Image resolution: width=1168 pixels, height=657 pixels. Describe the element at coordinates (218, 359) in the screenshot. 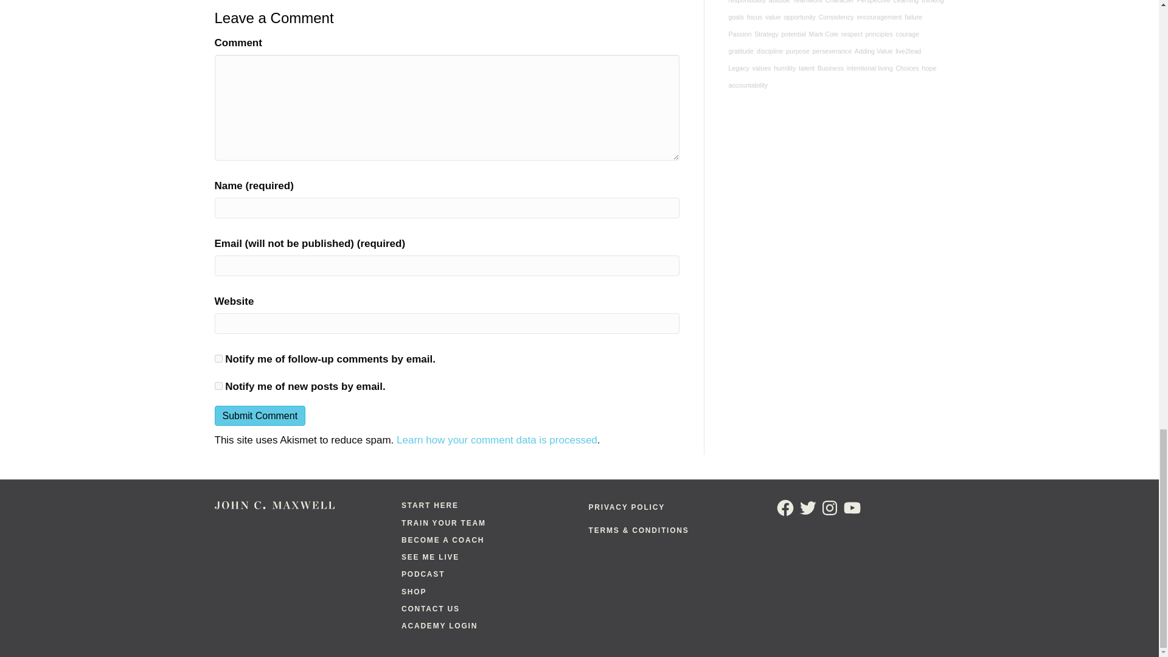

I see `subscribe` at that location.